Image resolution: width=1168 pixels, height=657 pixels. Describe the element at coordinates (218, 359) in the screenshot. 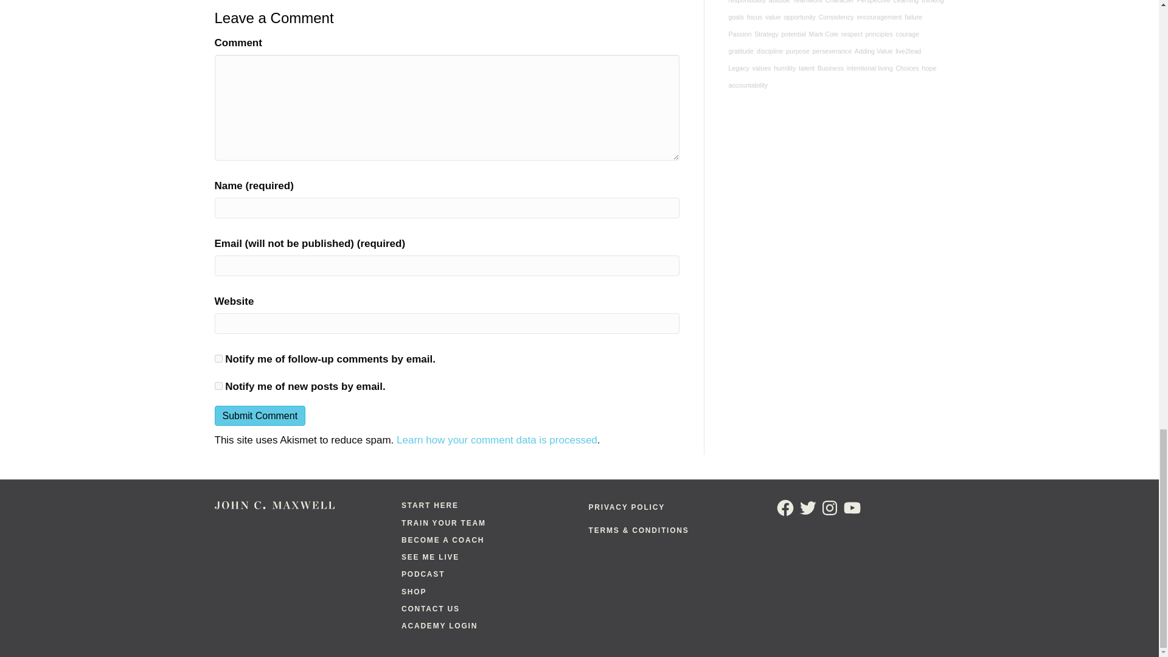

I see `subscribe` at that location.